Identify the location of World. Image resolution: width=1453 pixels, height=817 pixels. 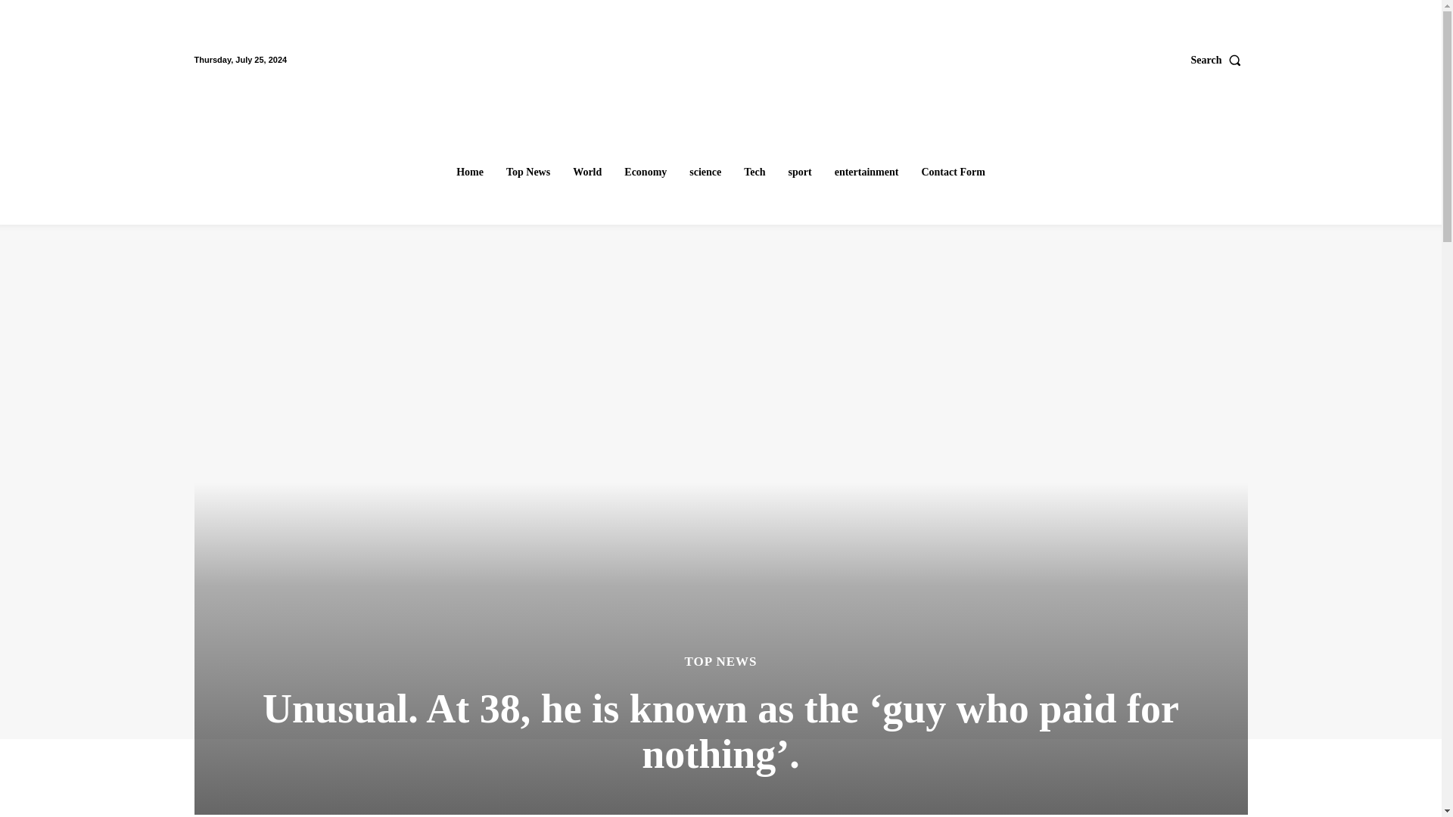
(586, 172).